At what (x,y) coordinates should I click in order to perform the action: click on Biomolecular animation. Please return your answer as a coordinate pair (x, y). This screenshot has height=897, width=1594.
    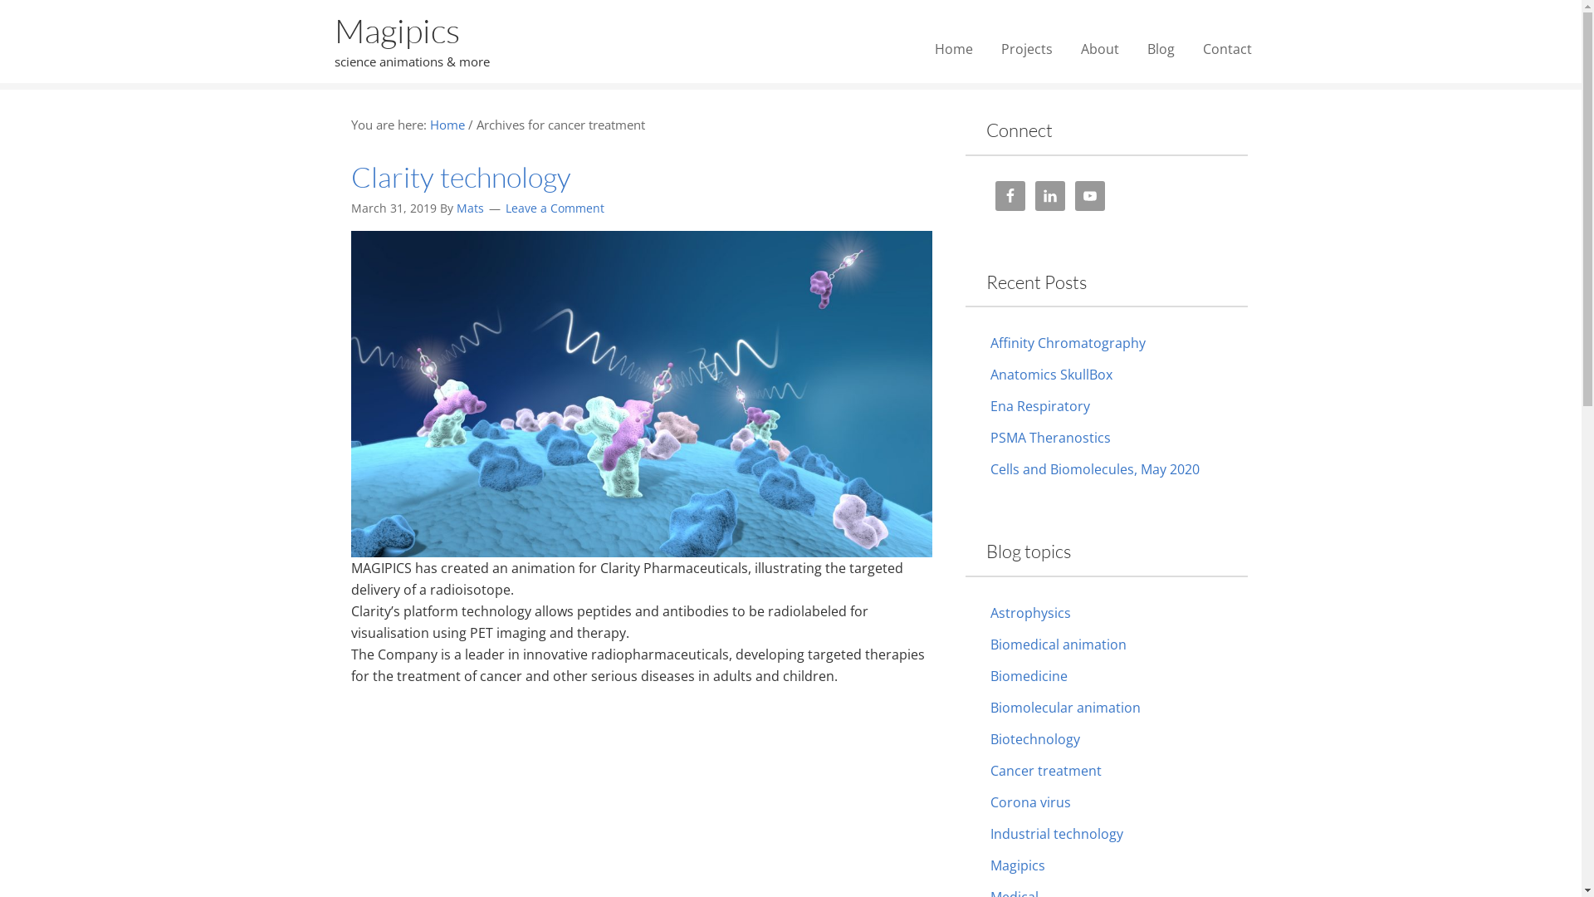
    Looking at the image, I should click on (1064, 707).